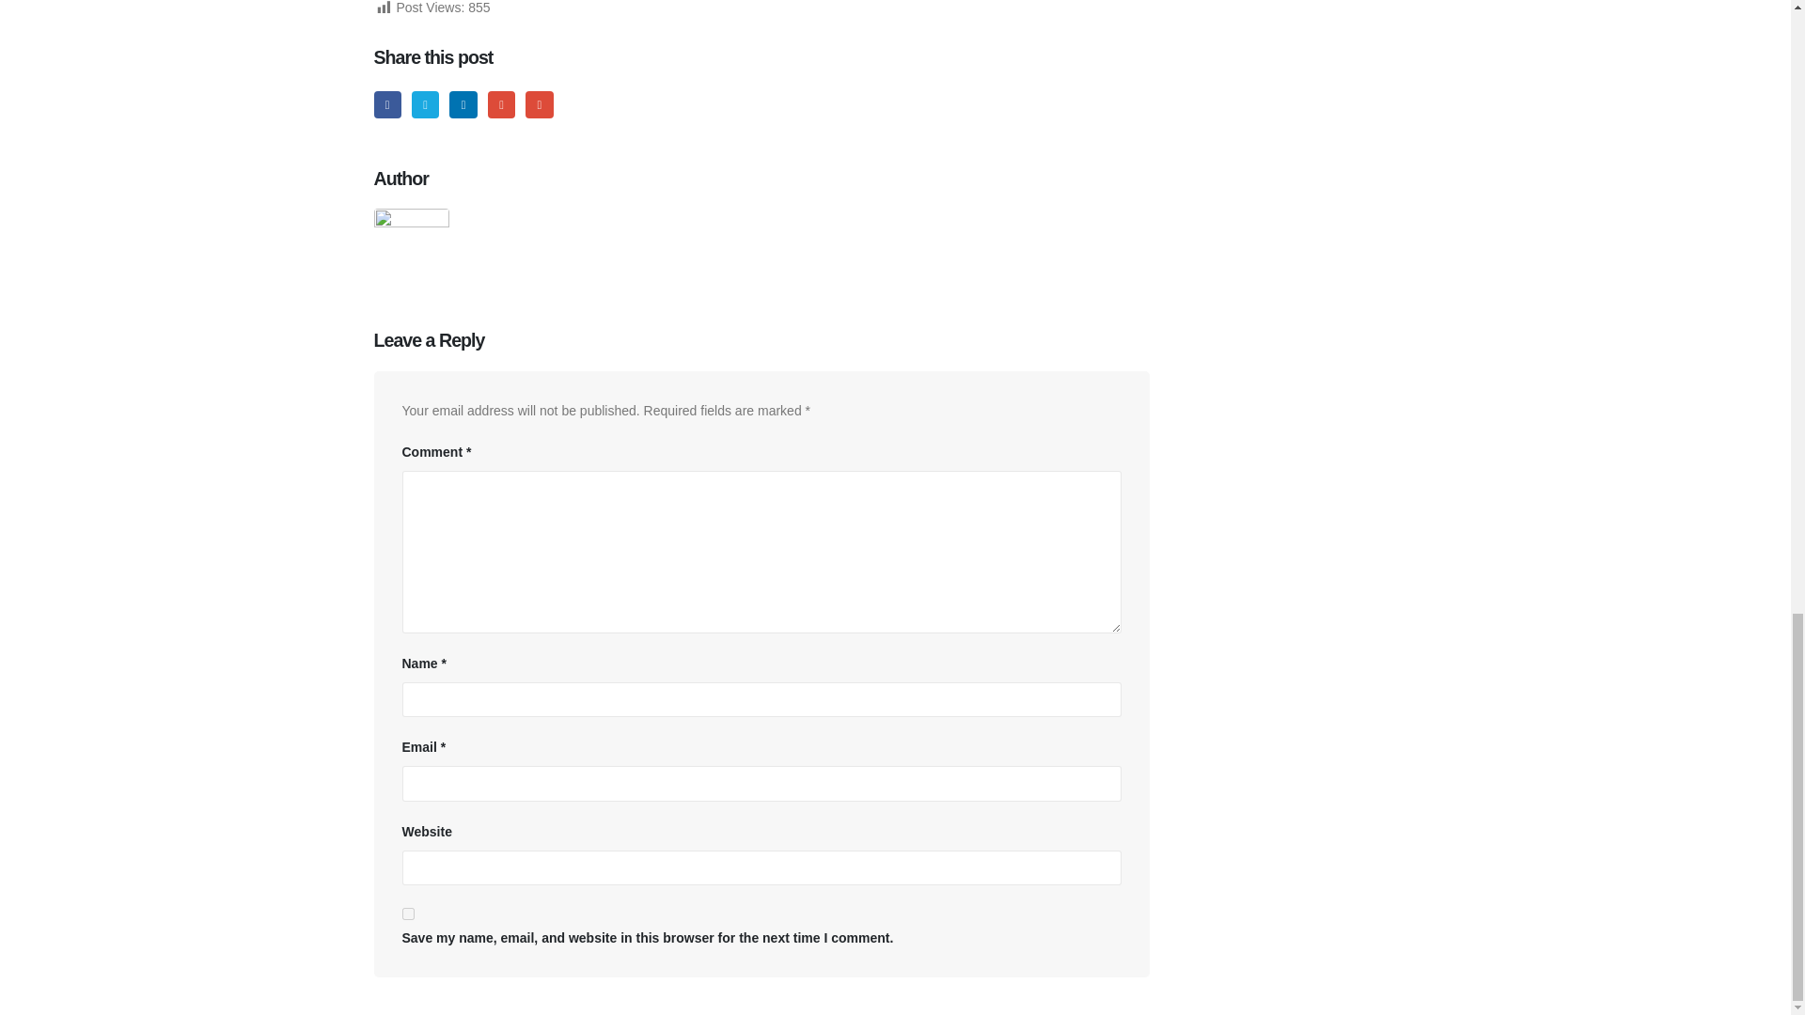  Describe the element at coordinates (538, 105) in the screenshot. I see `Email` at that location.